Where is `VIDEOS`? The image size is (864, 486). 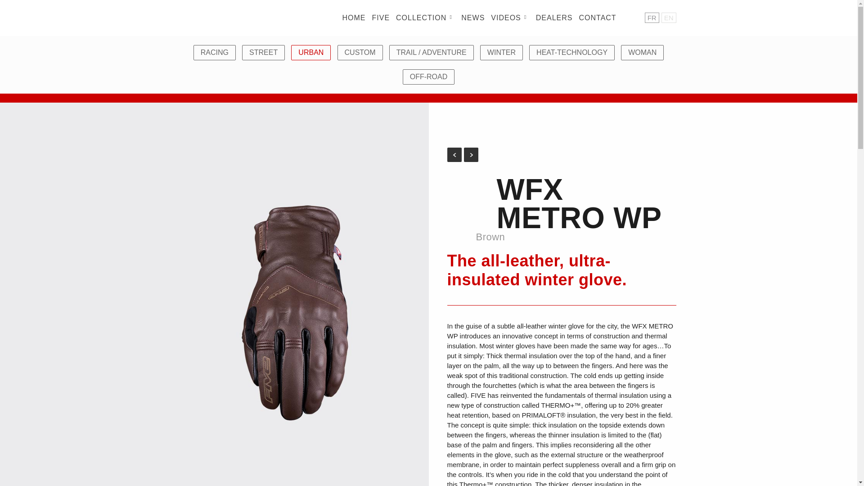
VIDEOS is located at coordinates (510, 18).